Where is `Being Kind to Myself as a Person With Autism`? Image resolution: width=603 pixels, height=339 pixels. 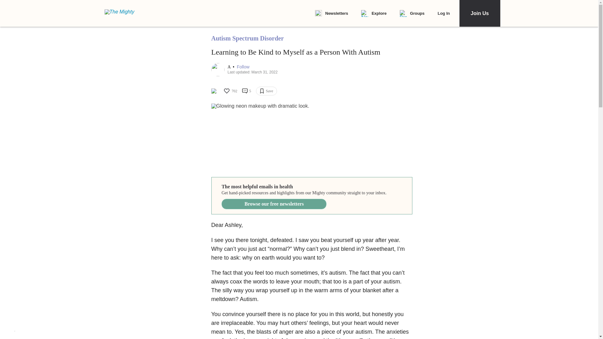
Being Kind to Myself as a Person With Autism is located at coordinates (312, 137).